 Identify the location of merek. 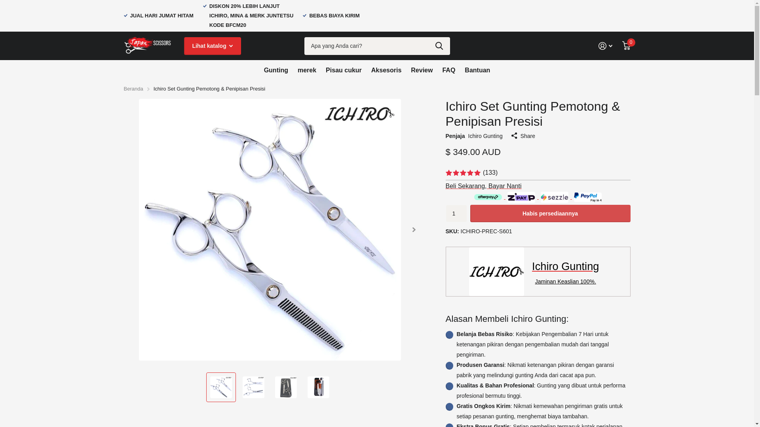
(307, 70).